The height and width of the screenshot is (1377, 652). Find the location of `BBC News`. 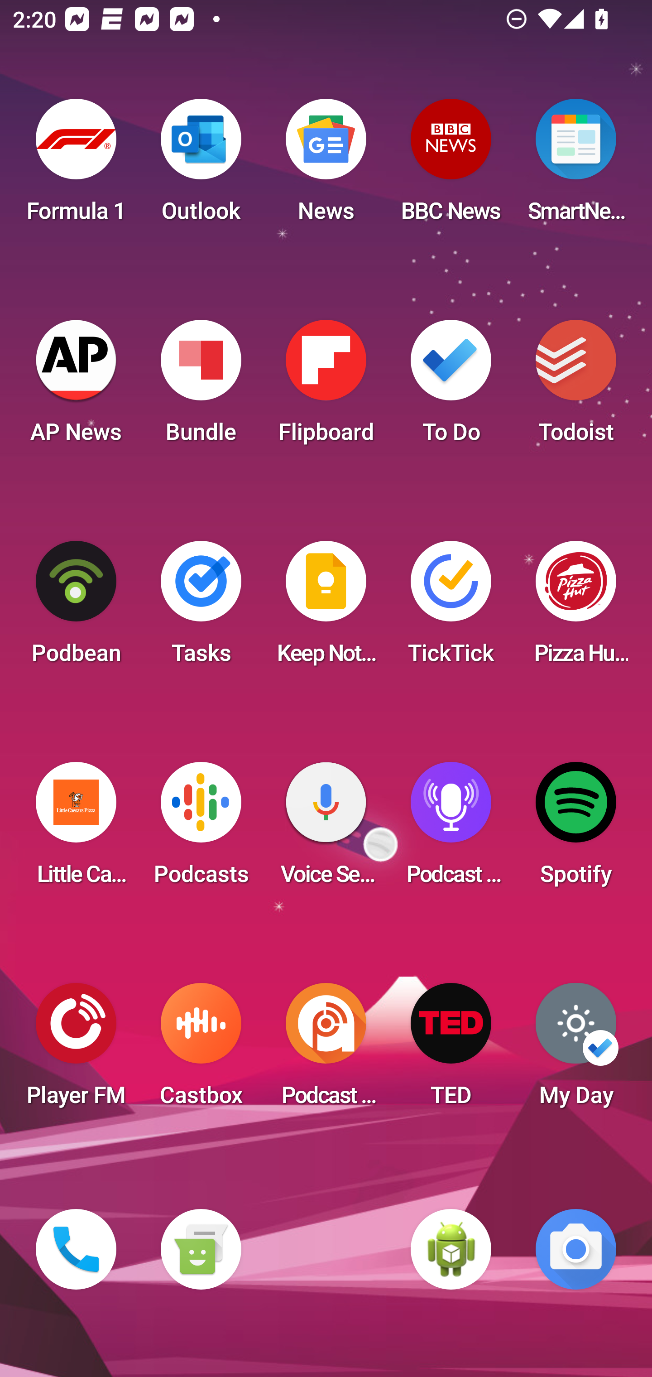

BBC News is located at coordinates (451, 166).